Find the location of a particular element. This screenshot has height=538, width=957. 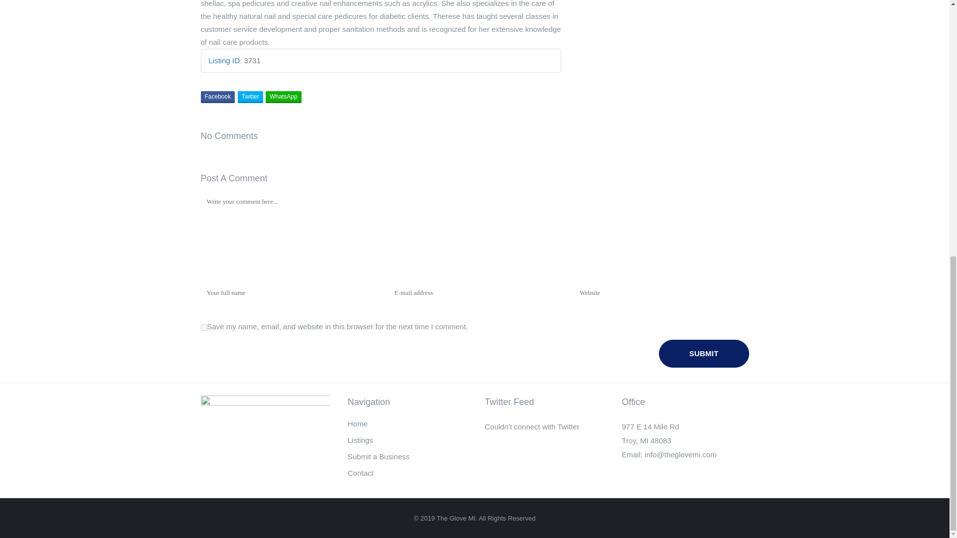

Listings is located at coordinates (409, 440).